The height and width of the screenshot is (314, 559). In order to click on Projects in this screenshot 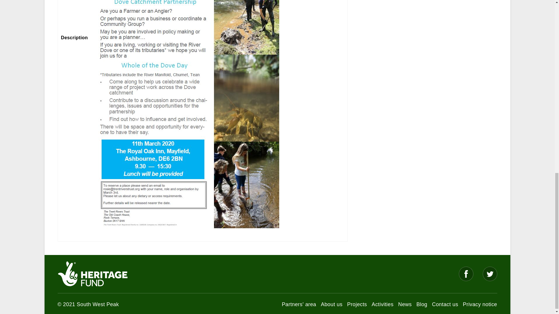, I will do `click(357, 304)`.